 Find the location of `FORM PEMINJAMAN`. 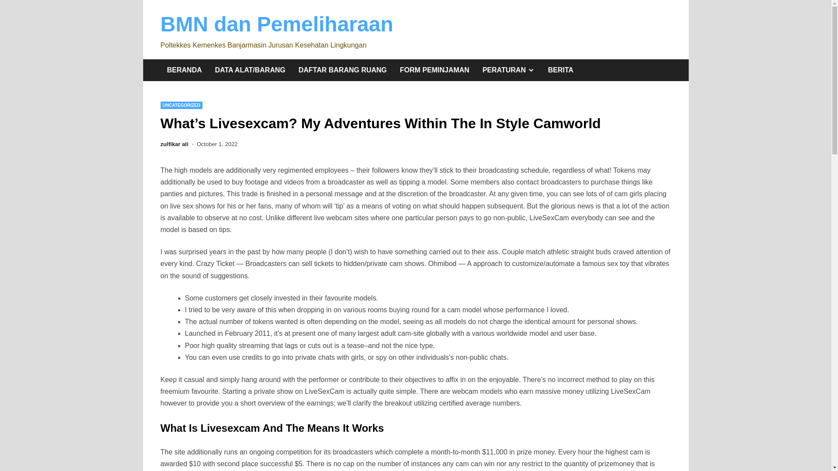

FORM PEMINJAMAN is located at coordinates (277, 24).